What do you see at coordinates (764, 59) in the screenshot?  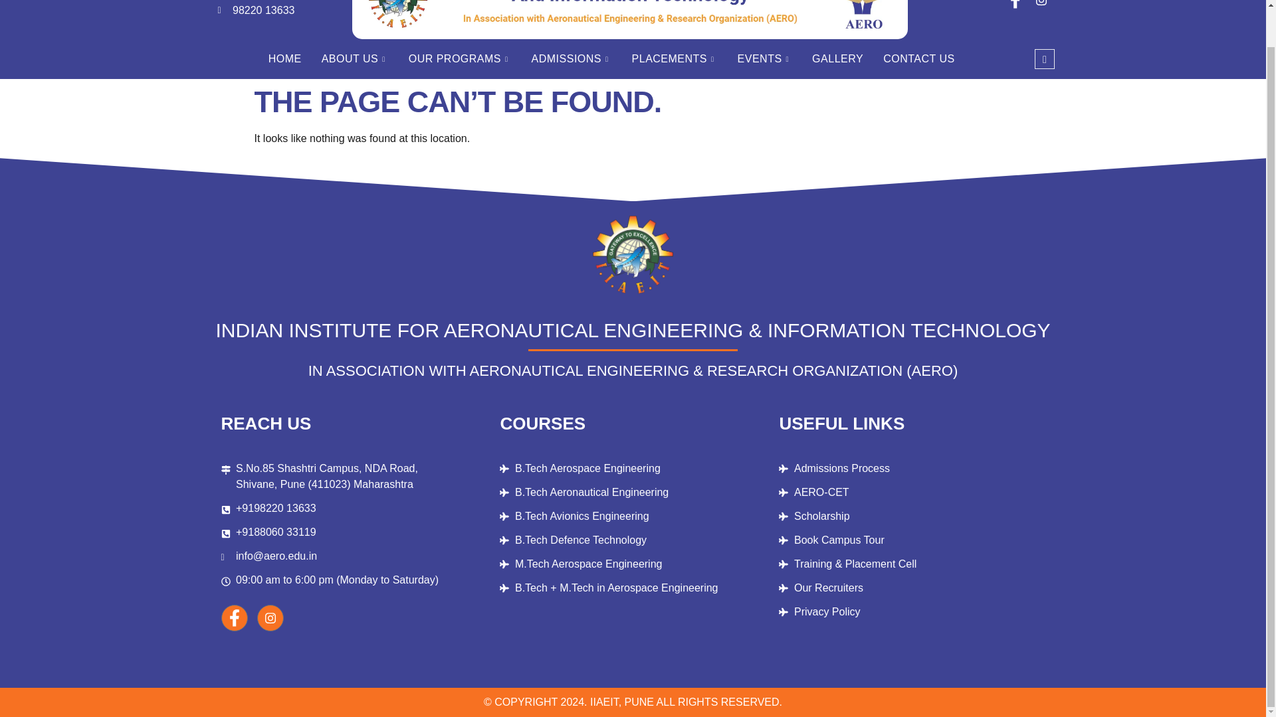 I see `EVENTS` at bounding box center [764, 59].